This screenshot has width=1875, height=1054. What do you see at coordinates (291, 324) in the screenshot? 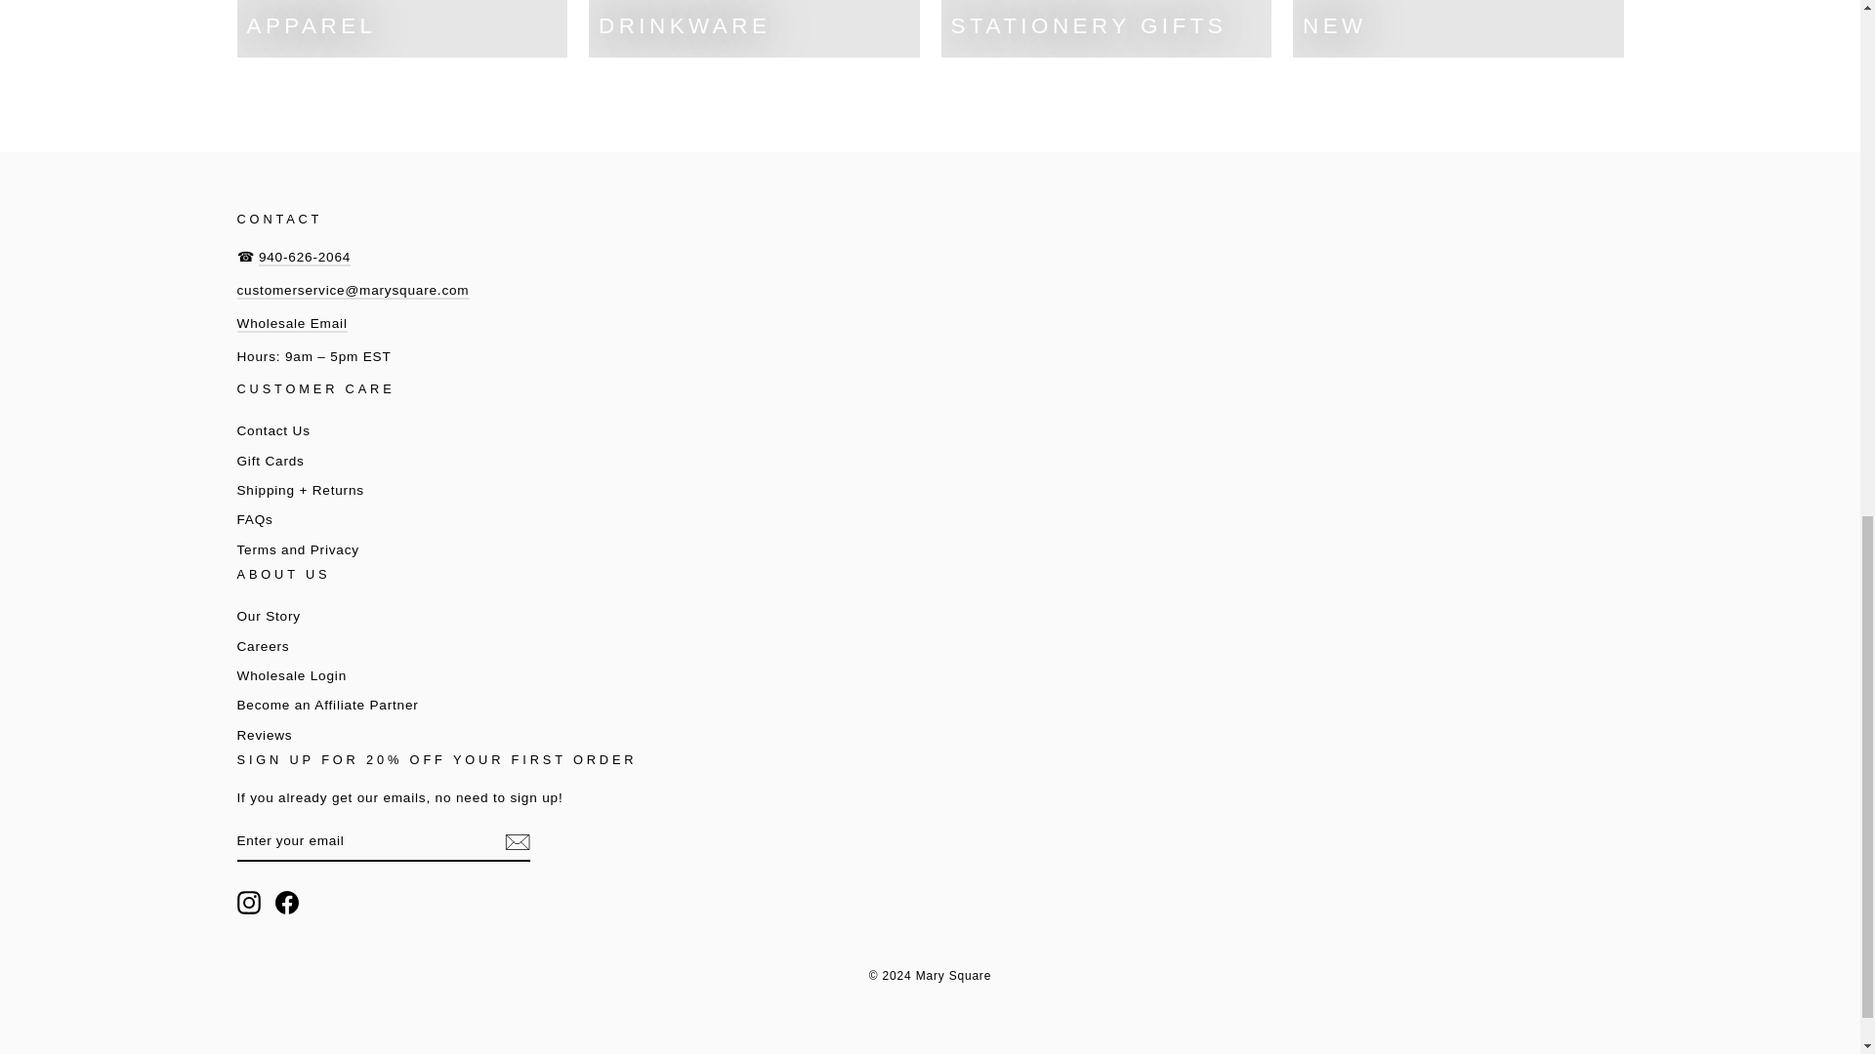
I see `Wholesale Email` at bounding box center [291, 324].